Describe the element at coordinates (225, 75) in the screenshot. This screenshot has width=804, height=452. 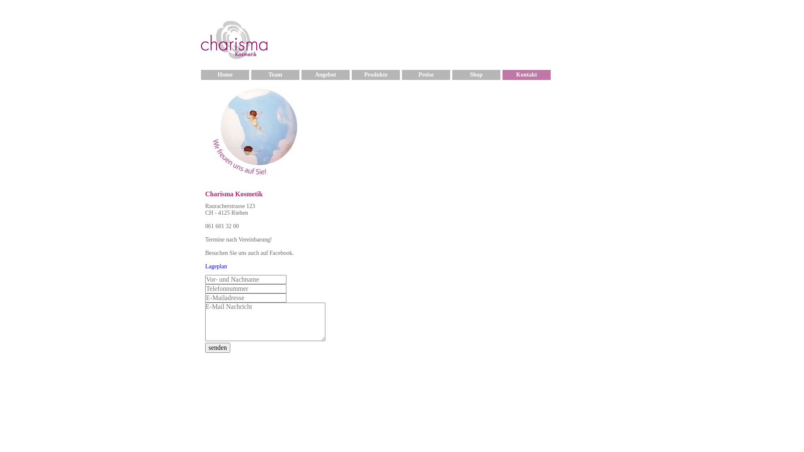
I see `Home` at that location.